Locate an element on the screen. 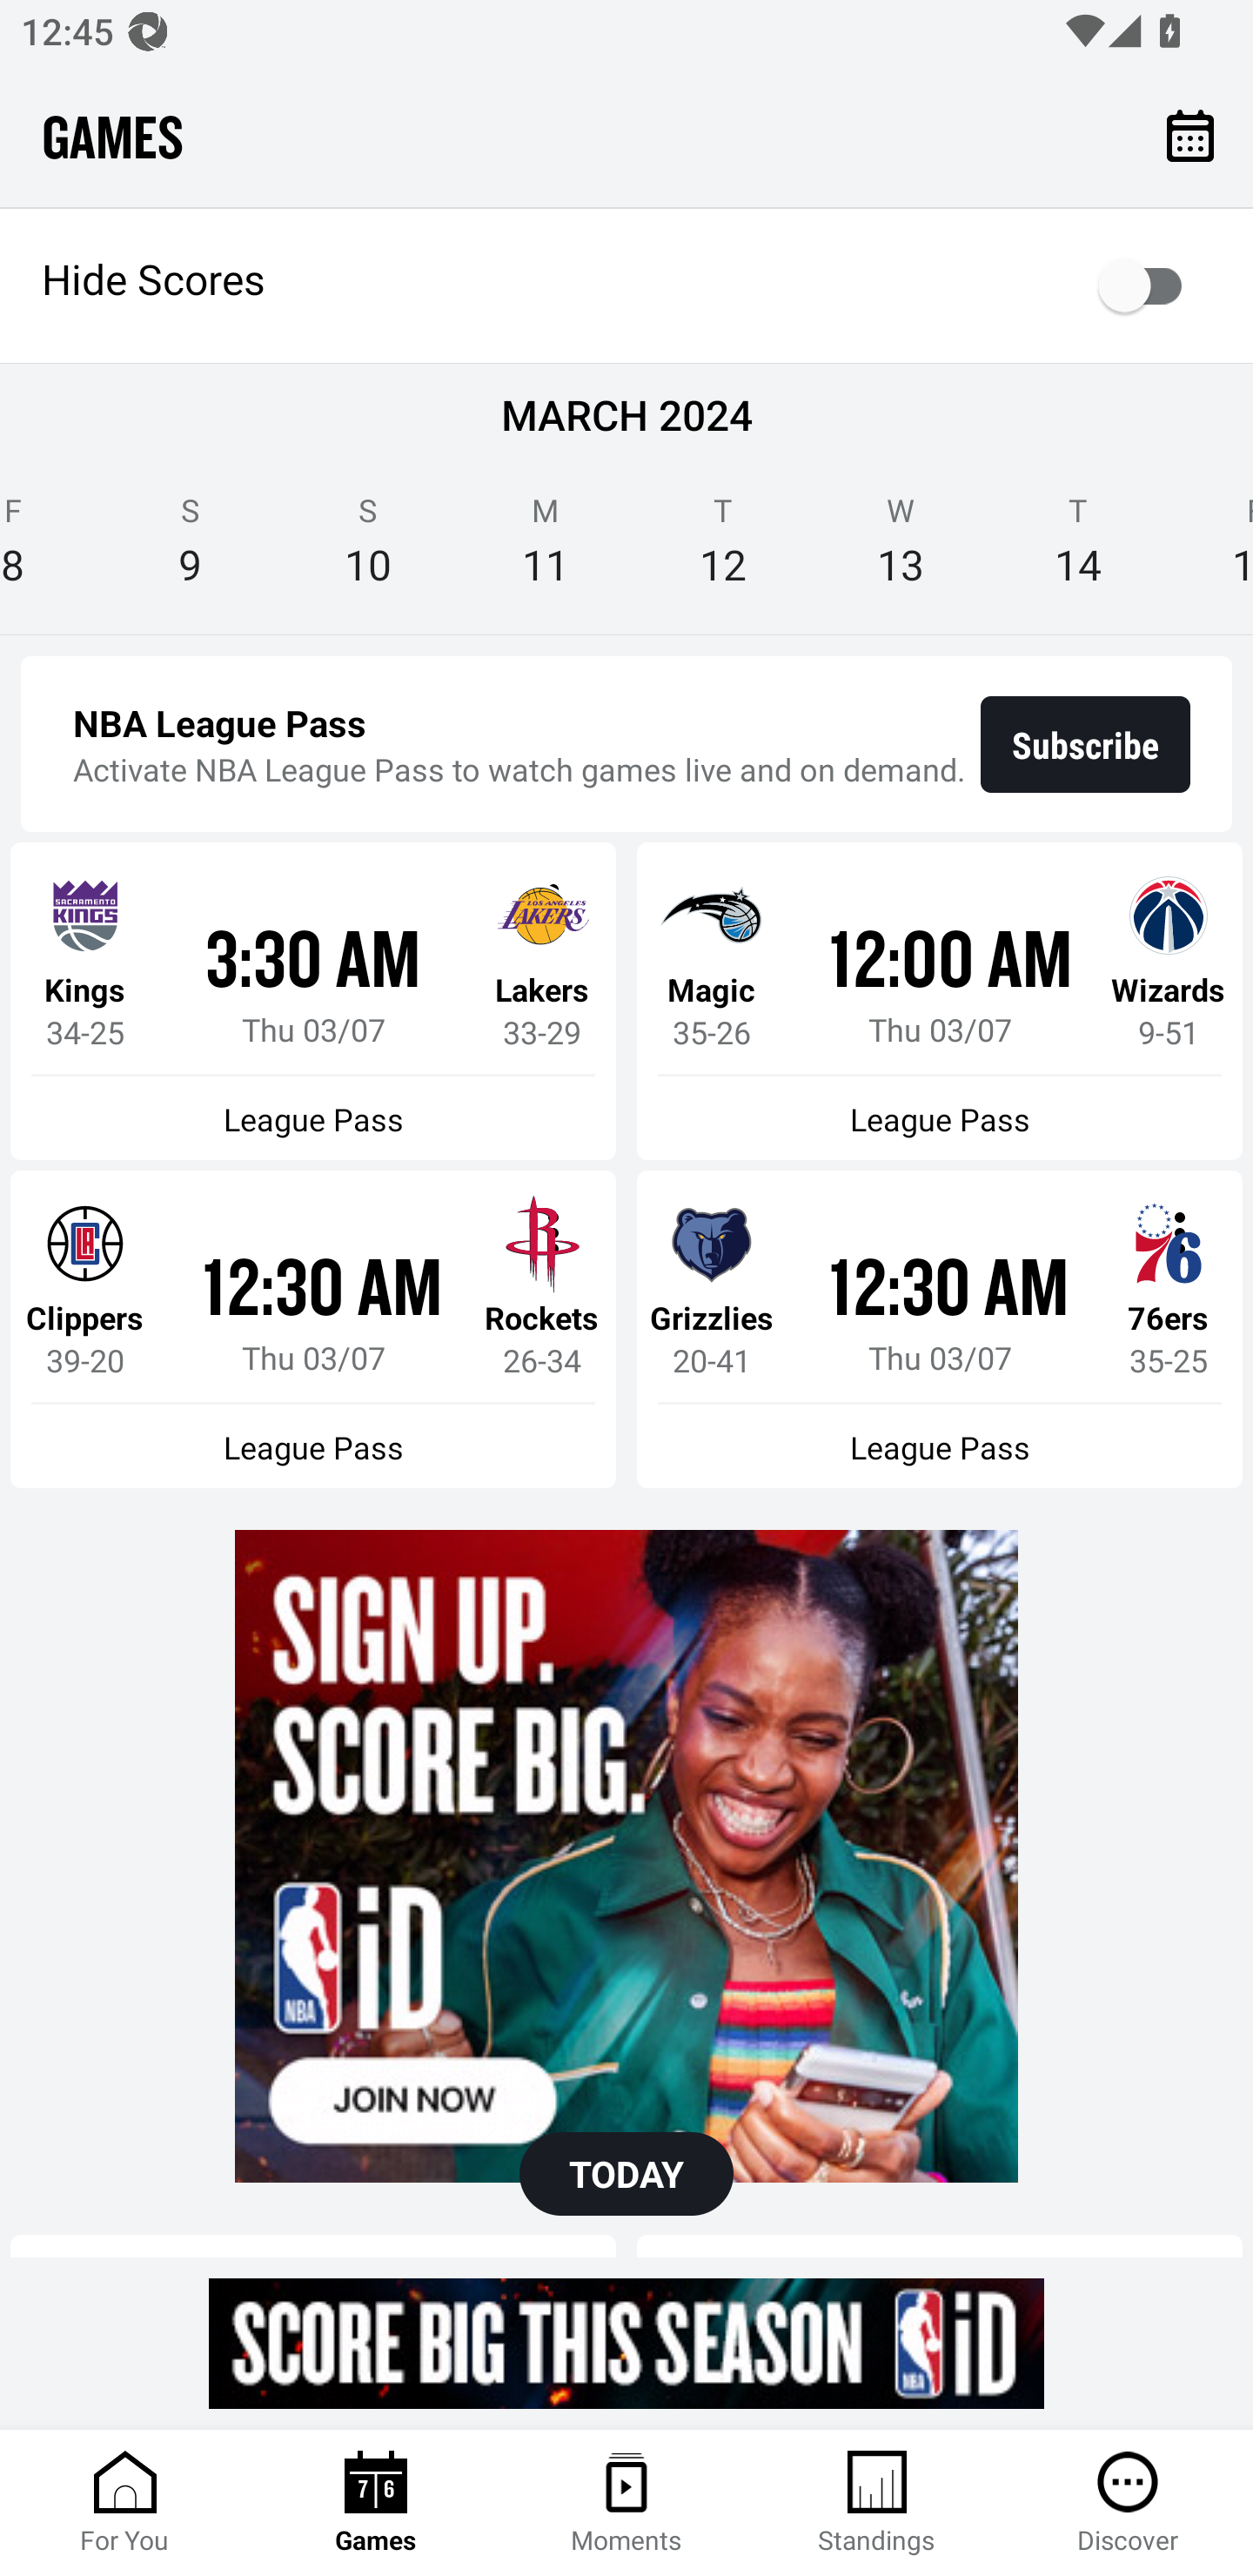  T 12 is located at coordinates (722, 550).